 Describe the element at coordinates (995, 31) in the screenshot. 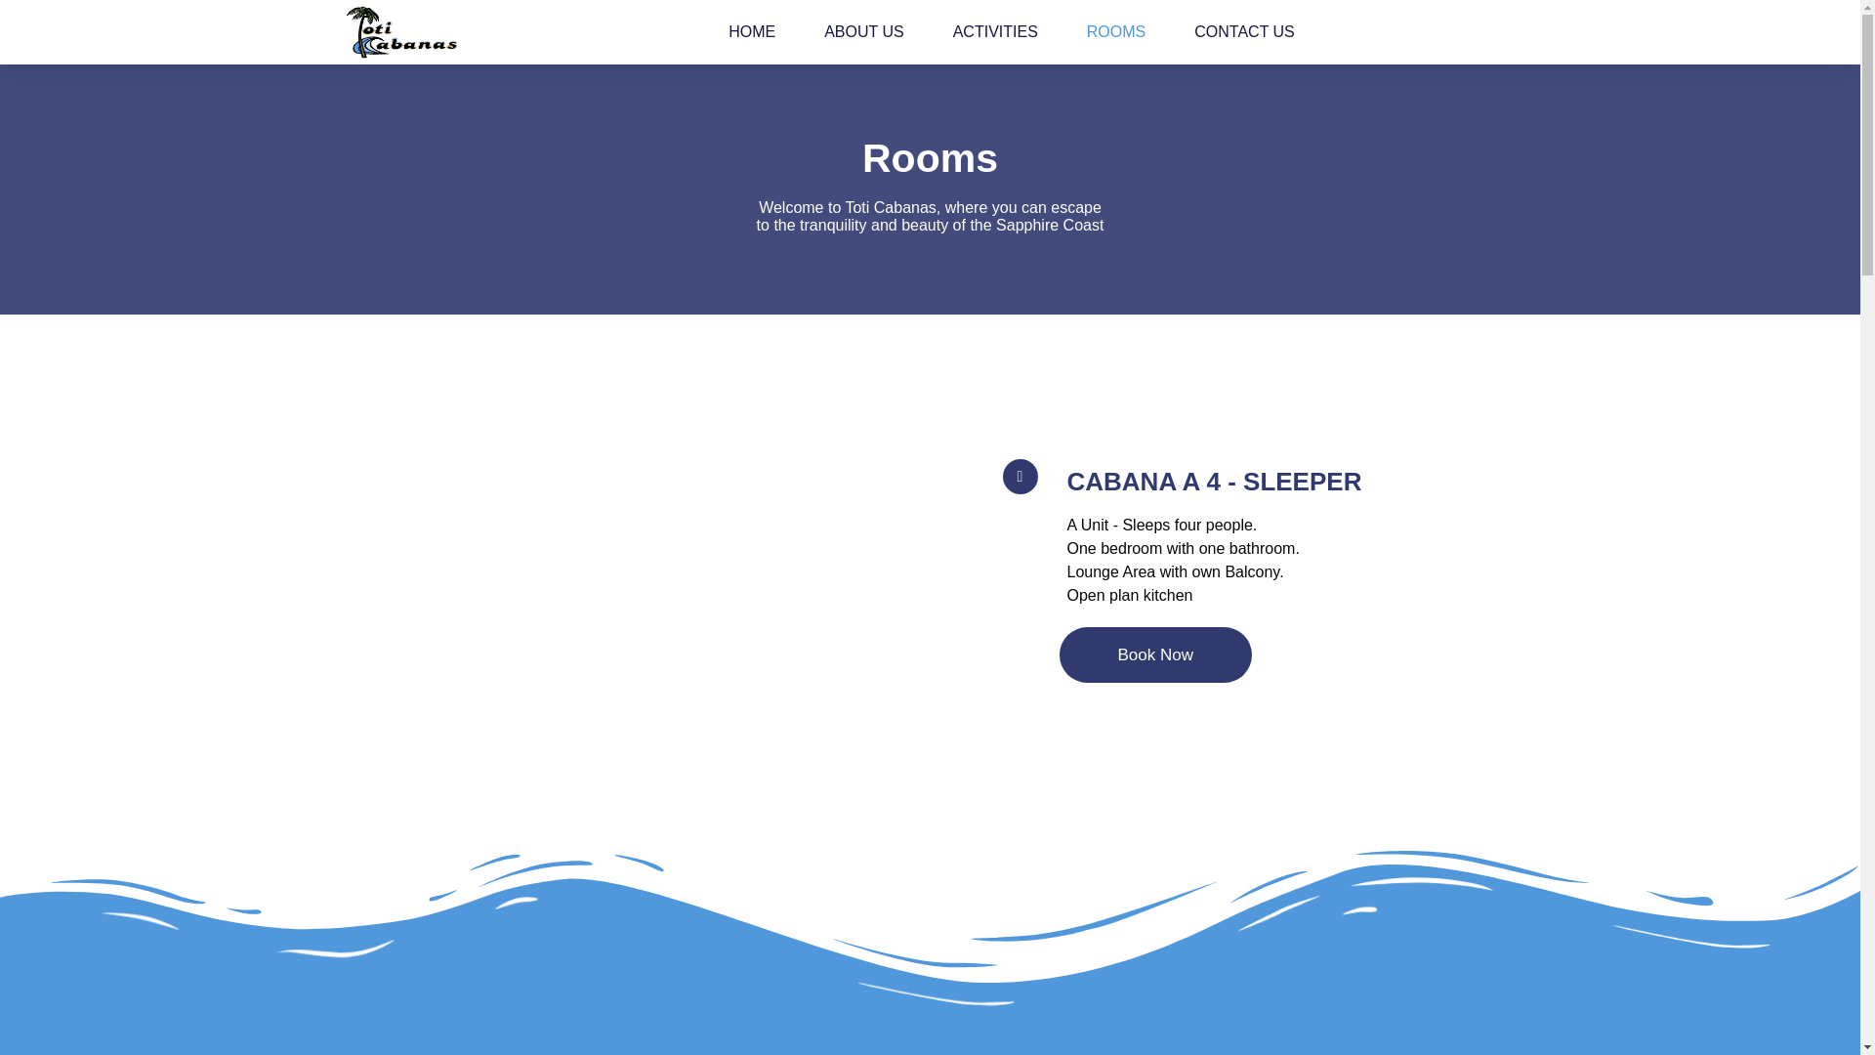

I see `ACTIVITIES` at that location.